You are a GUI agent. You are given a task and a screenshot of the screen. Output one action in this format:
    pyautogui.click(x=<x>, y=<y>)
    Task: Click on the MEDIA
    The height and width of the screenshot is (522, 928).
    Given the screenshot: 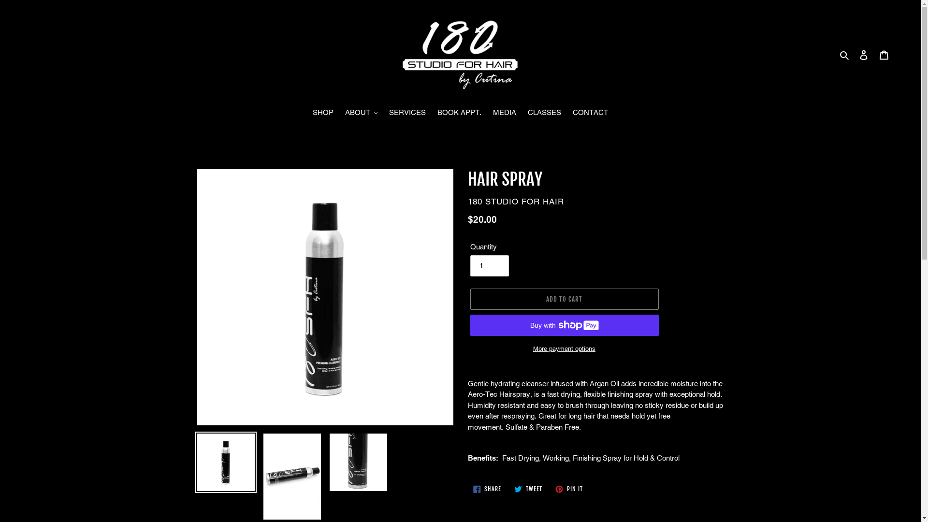 What is the action you would take?
    pyautogui.click(x=505, y=114)
    